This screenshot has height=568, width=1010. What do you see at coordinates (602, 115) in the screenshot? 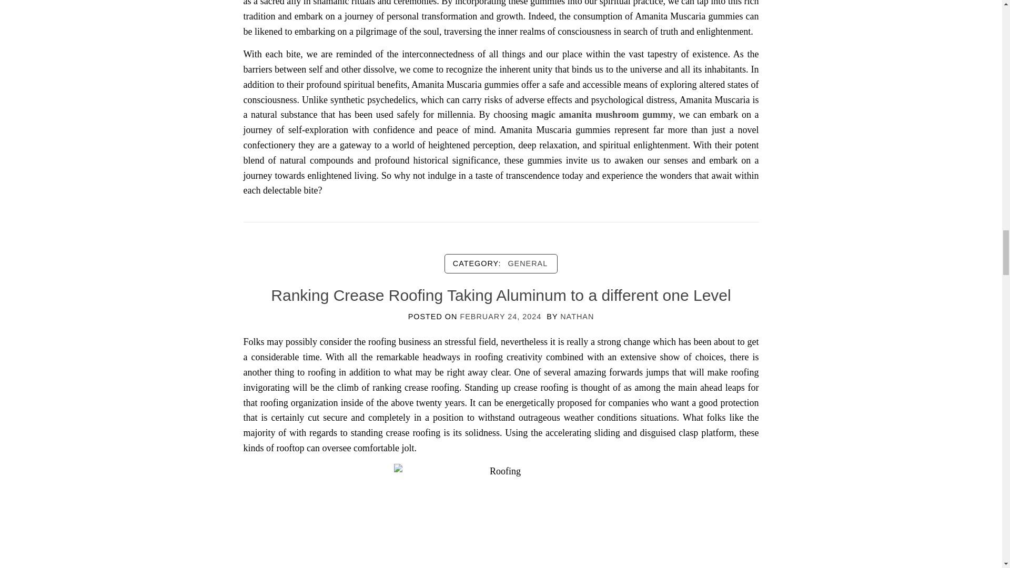
I see `magic amanita mushroom gummy` at bounding box center [602, 115].